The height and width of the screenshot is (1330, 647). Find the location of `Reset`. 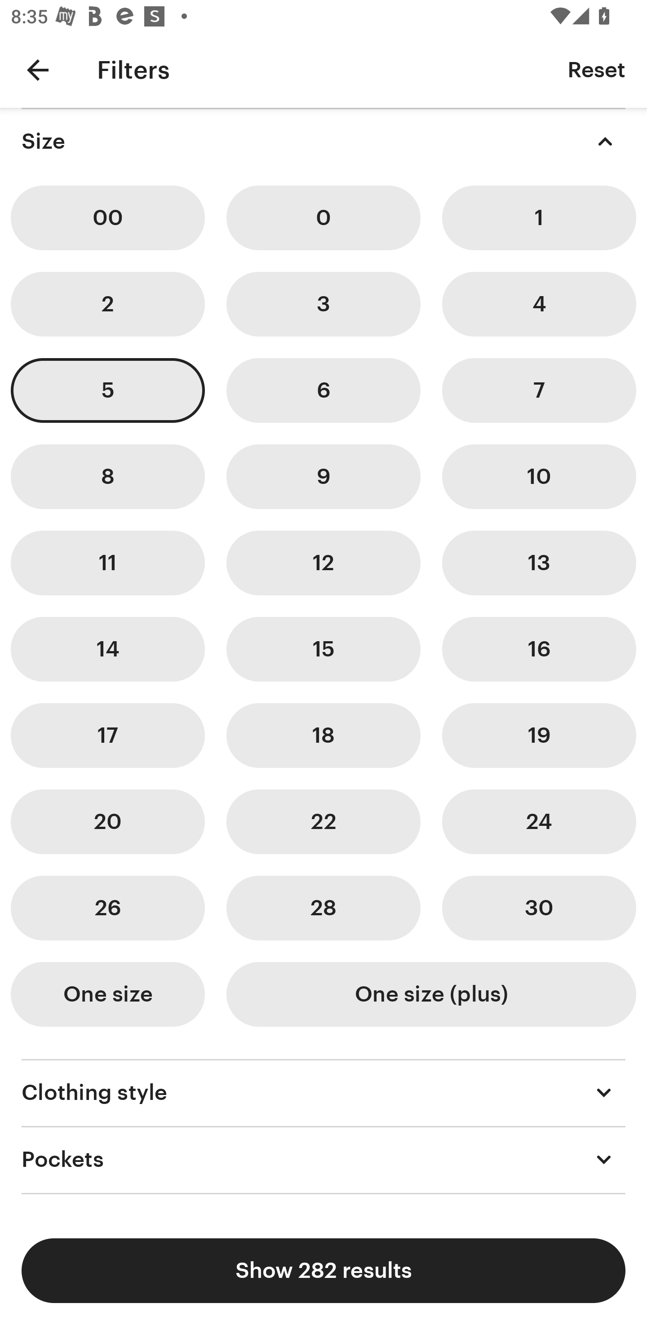

Reset is located at coordinates (596, 69).